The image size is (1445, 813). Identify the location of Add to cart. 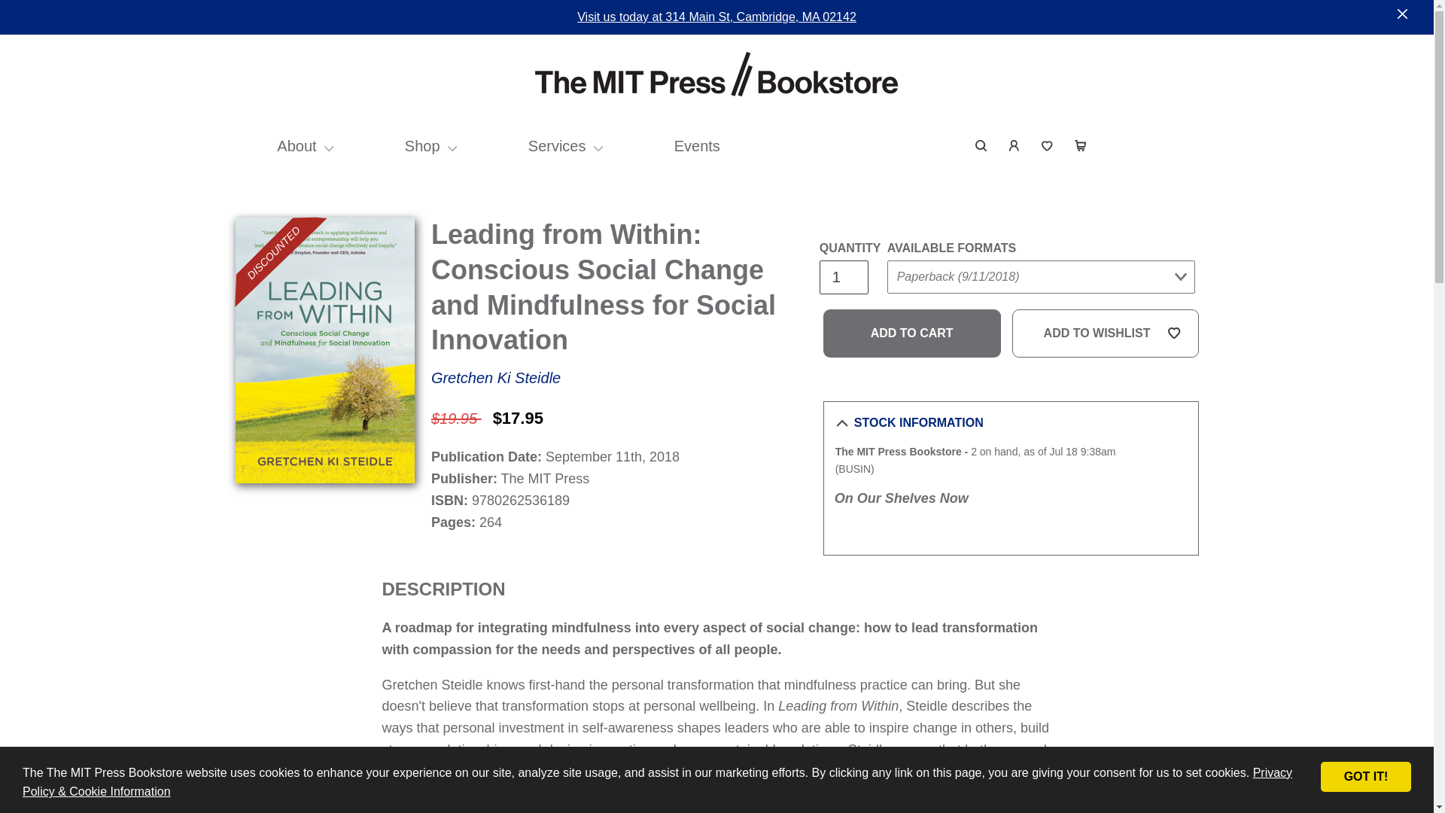
(912, 333).